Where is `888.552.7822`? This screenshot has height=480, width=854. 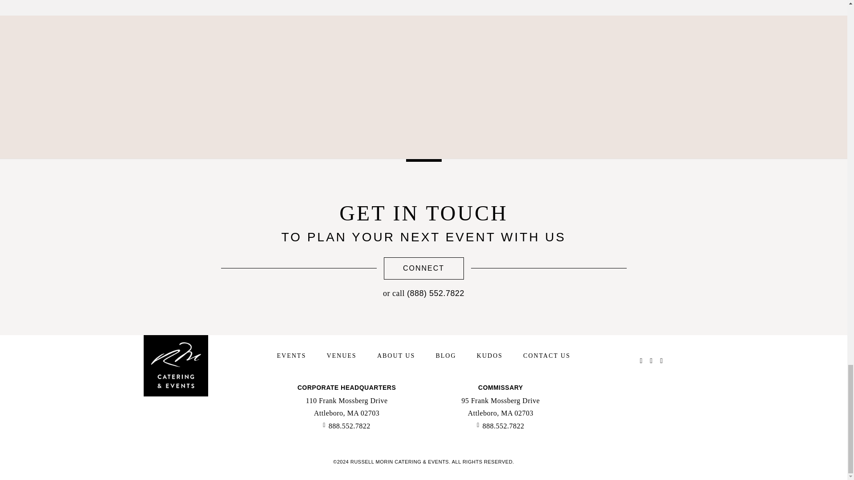 888.552.7822 is located at coordinates (346, 426).